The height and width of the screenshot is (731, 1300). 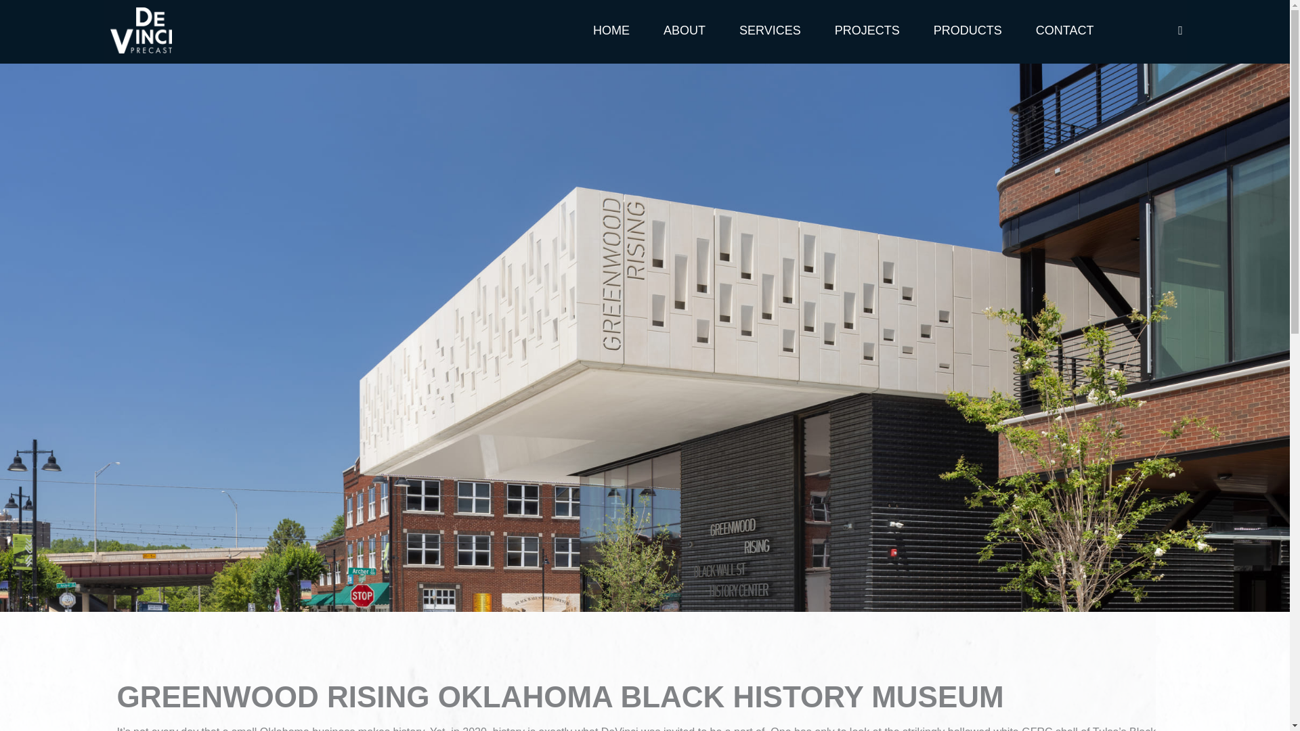 I want to click on SERVICES, so click(x=770, y=30).